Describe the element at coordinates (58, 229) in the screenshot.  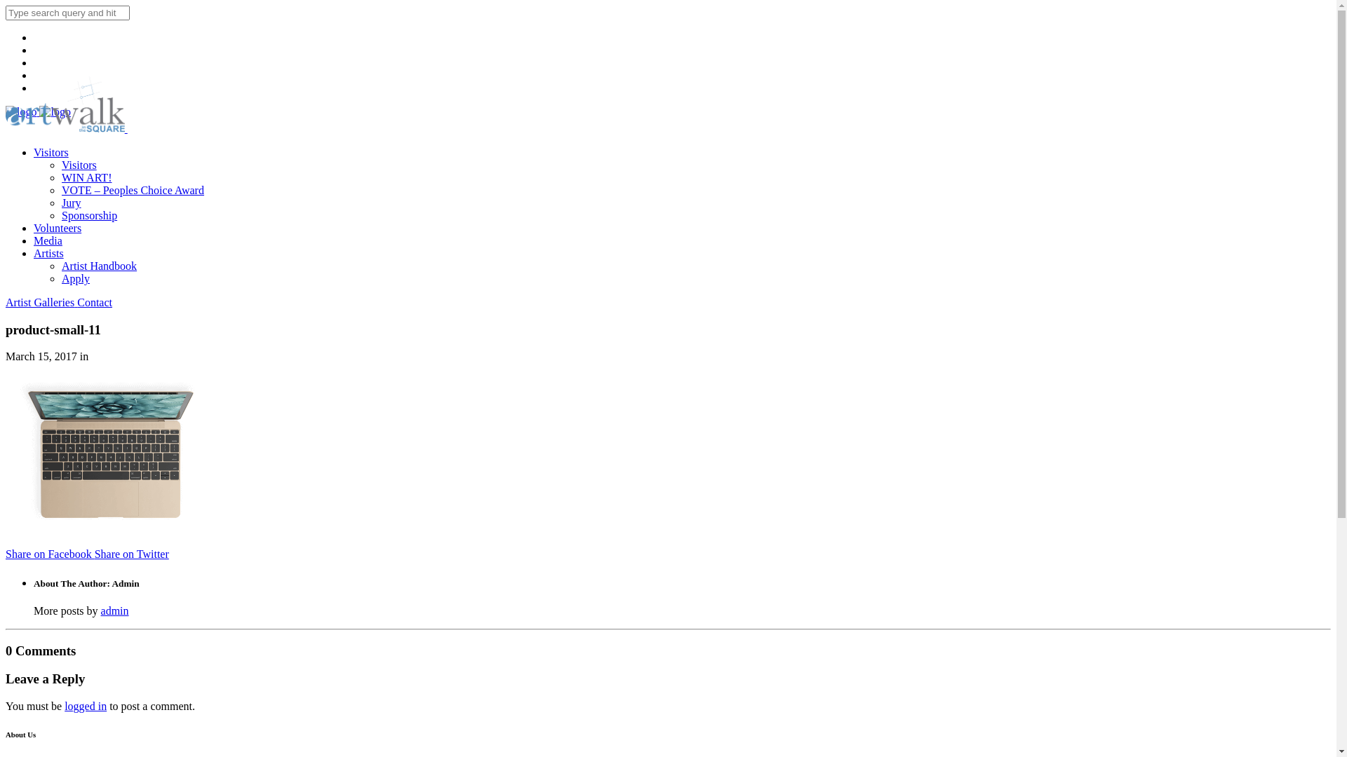
I see `Volunteers` at that location.